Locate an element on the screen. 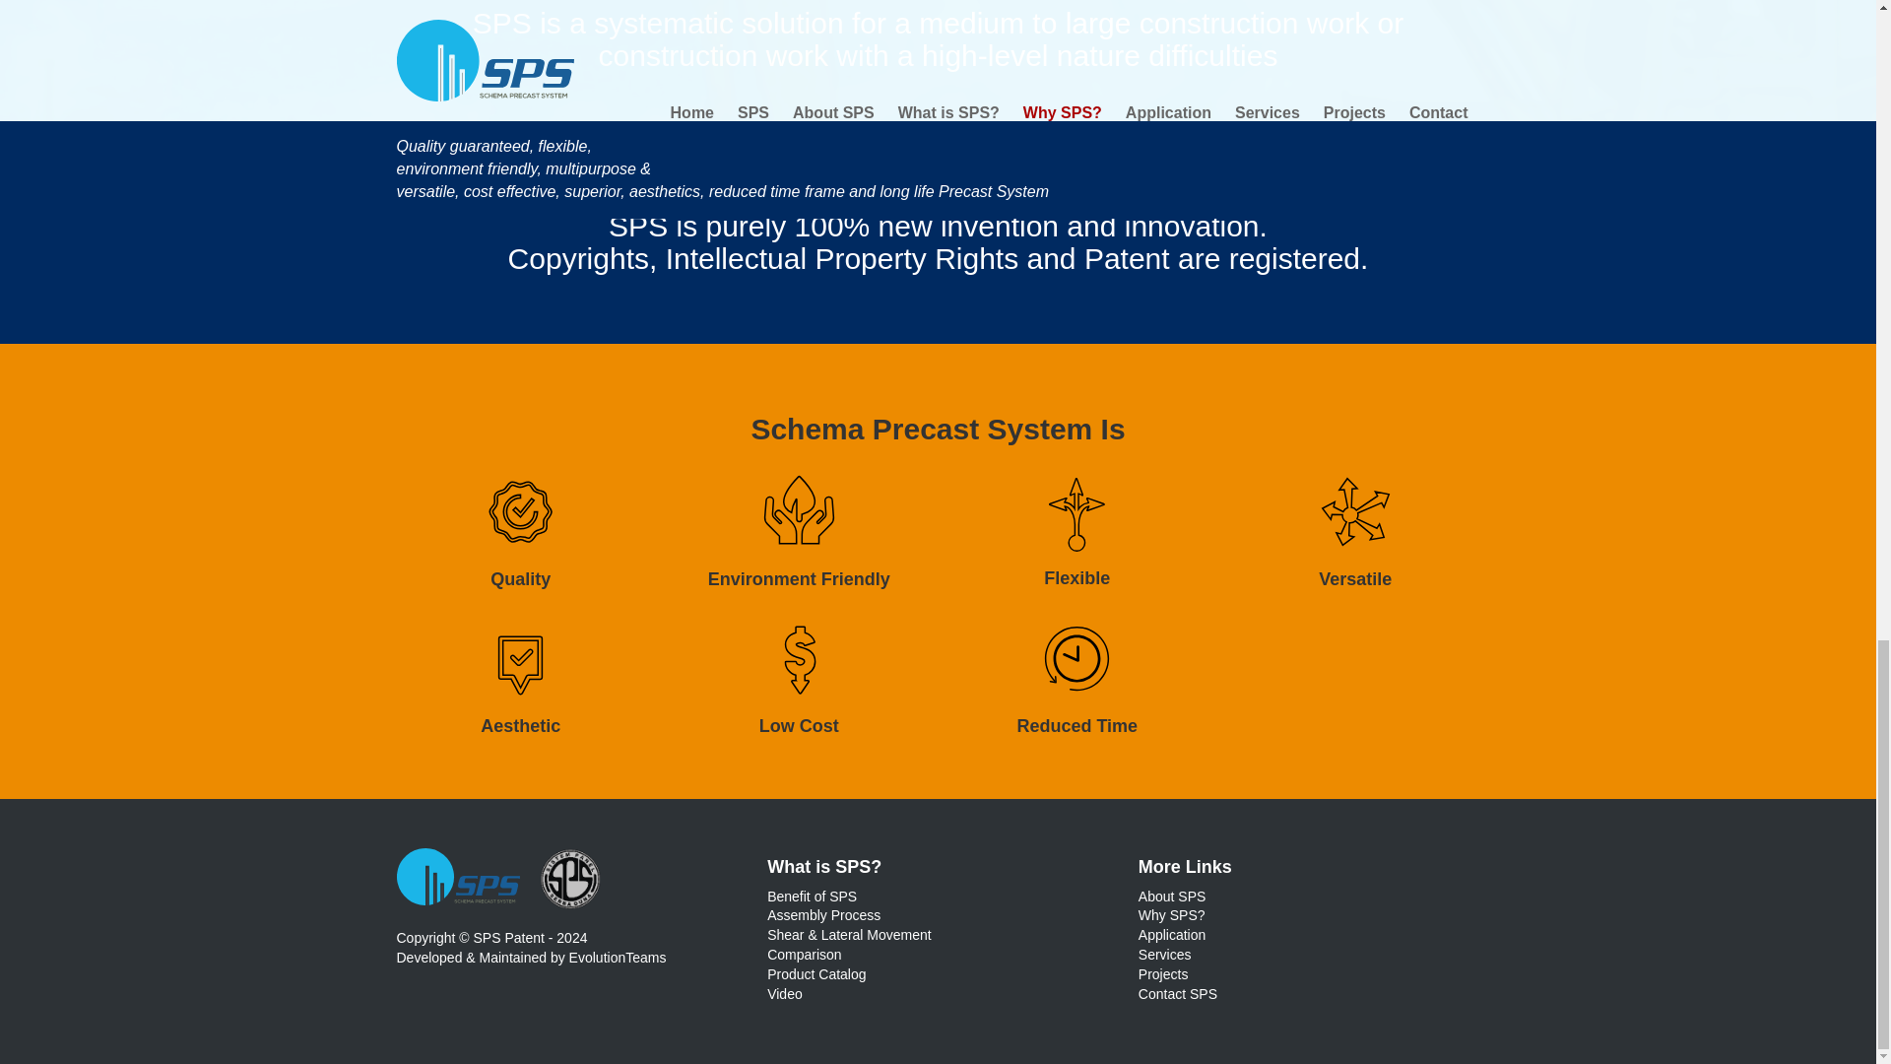 Image resolution: width=1891 pixels, height=1064 pixels. Assembly Process is located at coordinates (823, 915).